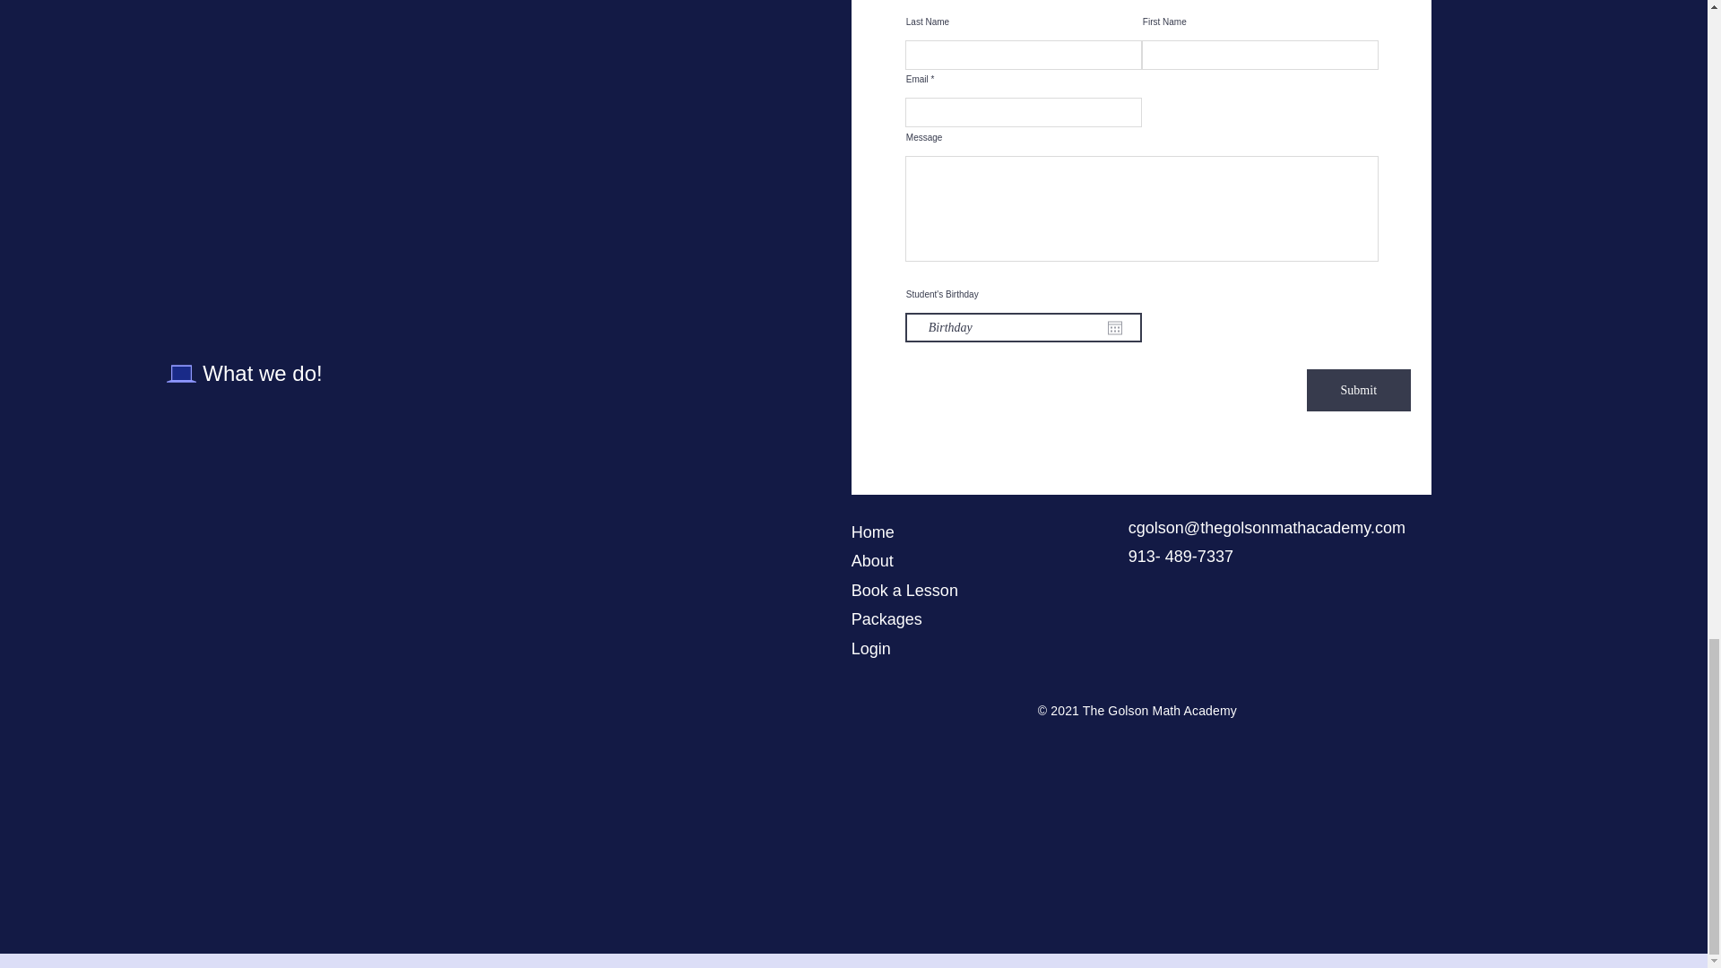  Describe the element at coordinates (873, 532) in the screenshot. I see `Home` at that location.